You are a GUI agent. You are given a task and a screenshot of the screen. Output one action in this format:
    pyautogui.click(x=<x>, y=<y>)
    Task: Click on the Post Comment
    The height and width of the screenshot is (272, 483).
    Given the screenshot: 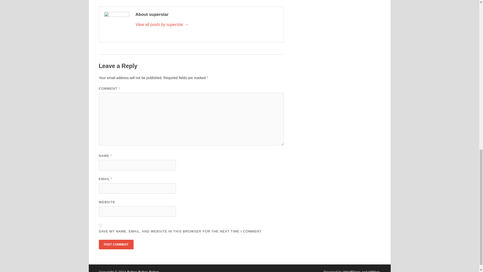 What is the action you would take?
    pyautogui.click(x=116, y=244)
    